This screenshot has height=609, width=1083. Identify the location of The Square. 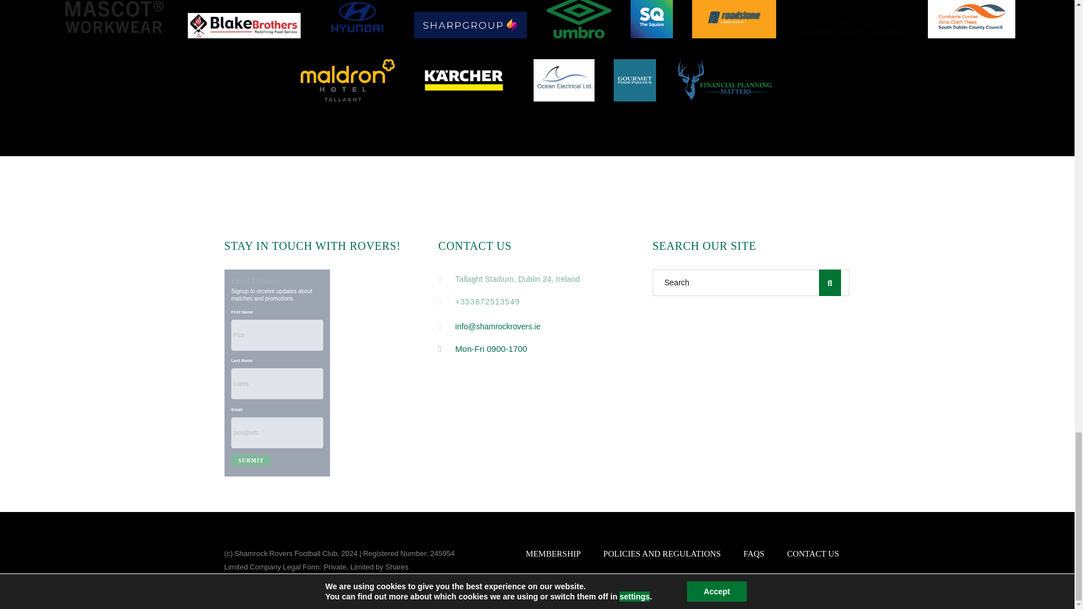
(651, 19).